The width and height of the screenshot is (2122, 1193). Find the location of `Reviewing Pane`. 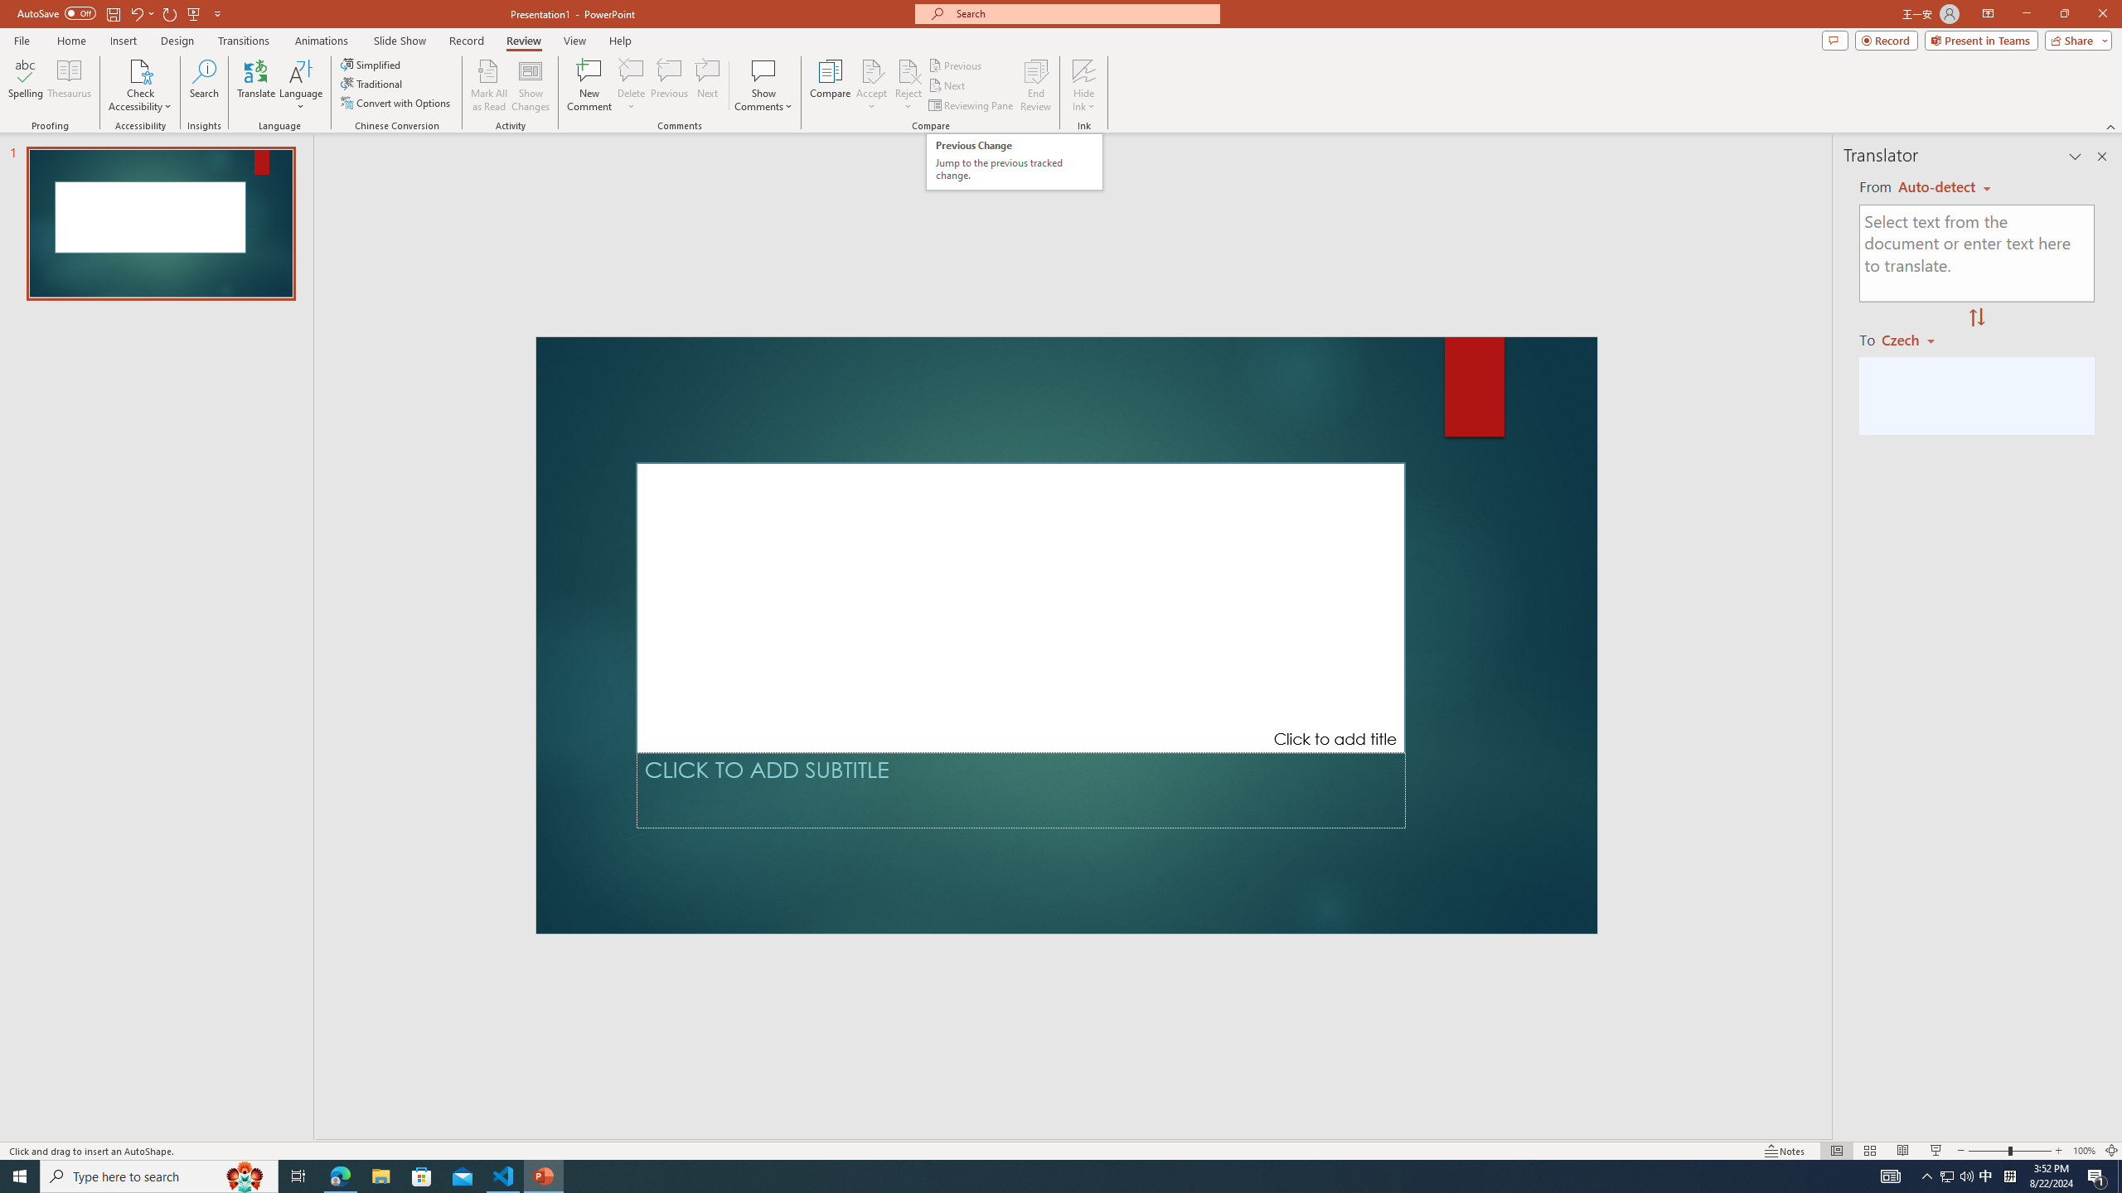

Reviewing Pane is located at coordinates (971, 106).